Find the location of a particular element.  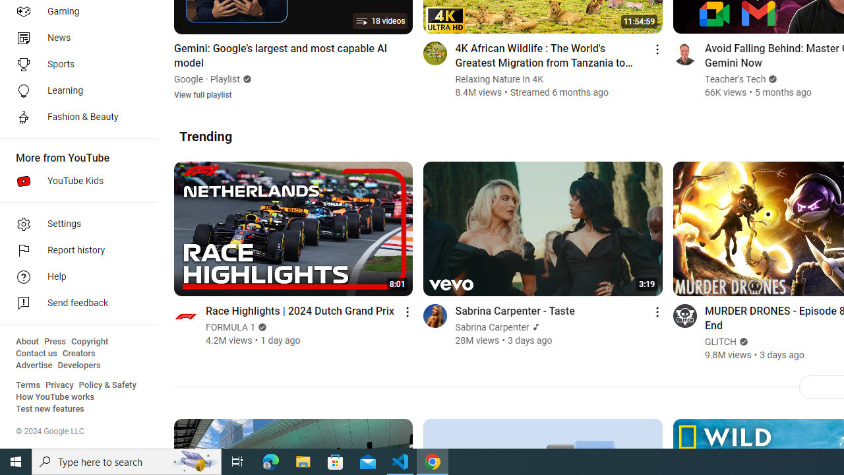

Learning is located at coordinates (75, 91).